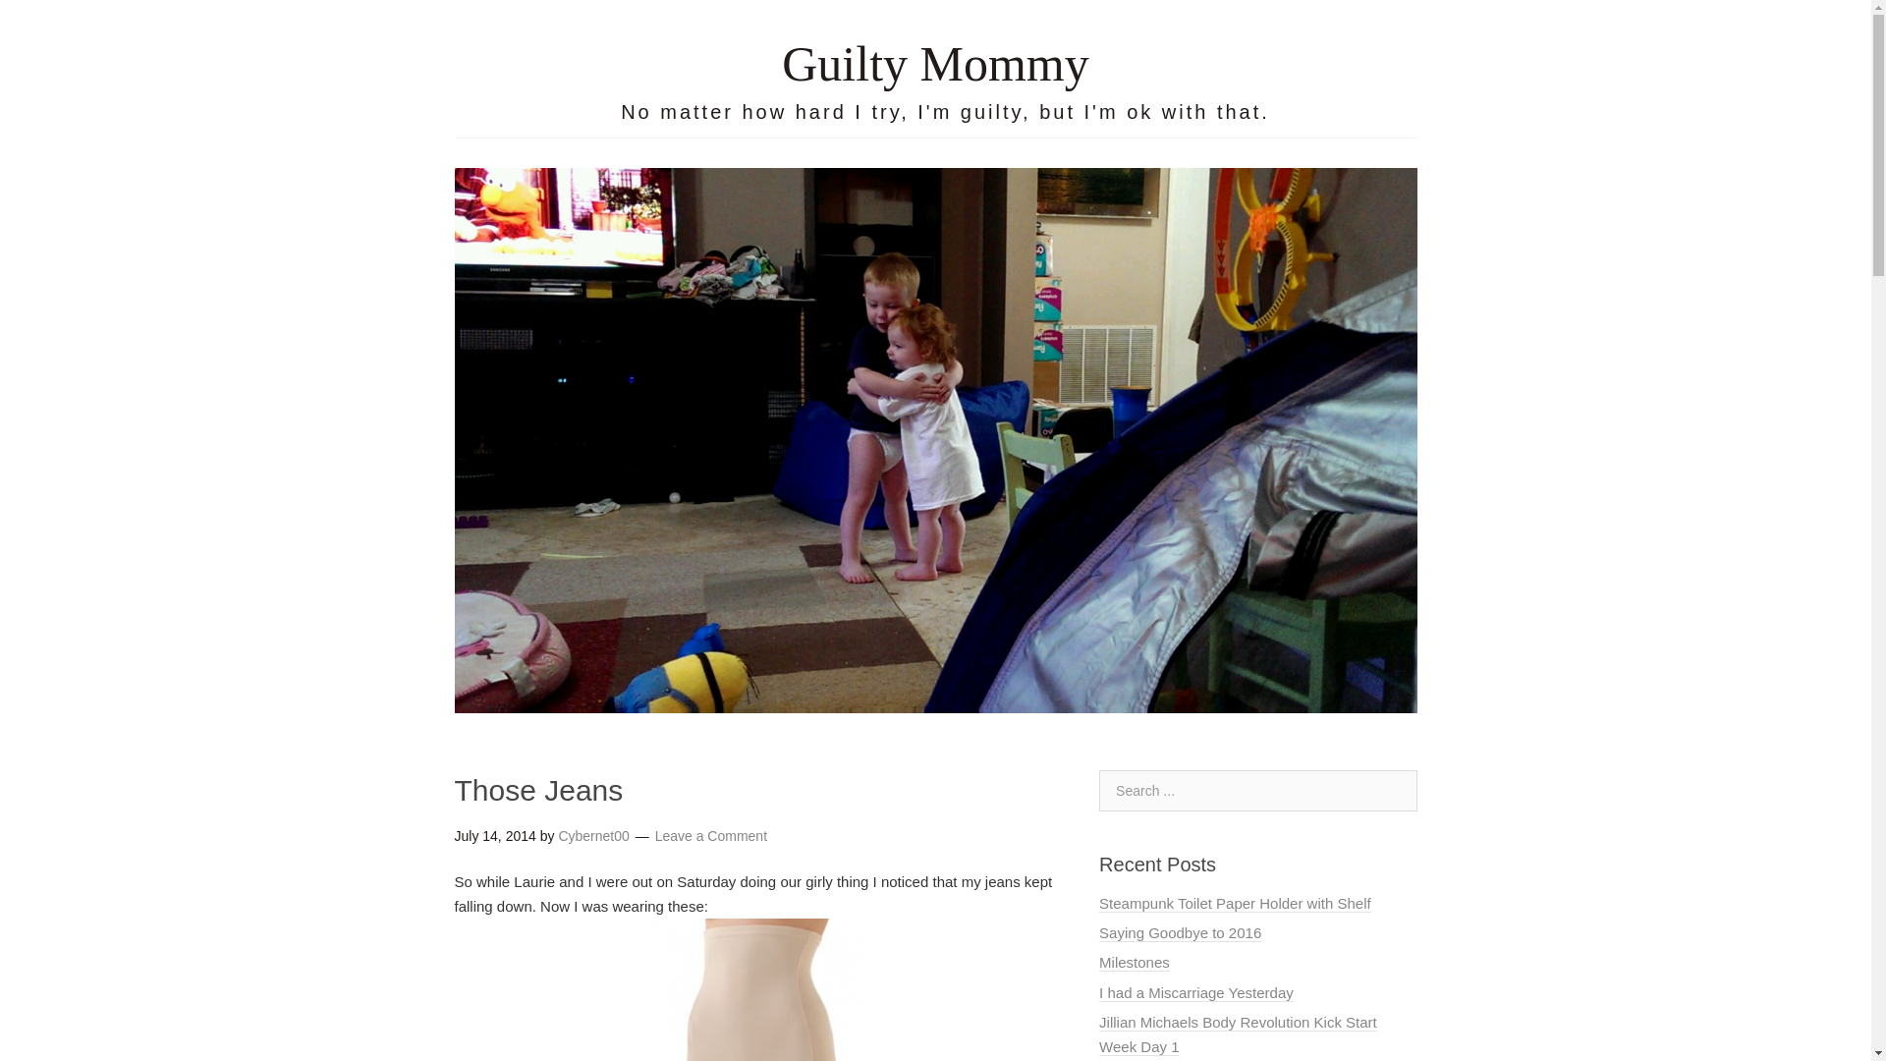 The image size is (1886, 1061). What do you see at coordinates (711, 835) in the screenshot?
I see `Leave a Comment` at bounding box center [711, 835].